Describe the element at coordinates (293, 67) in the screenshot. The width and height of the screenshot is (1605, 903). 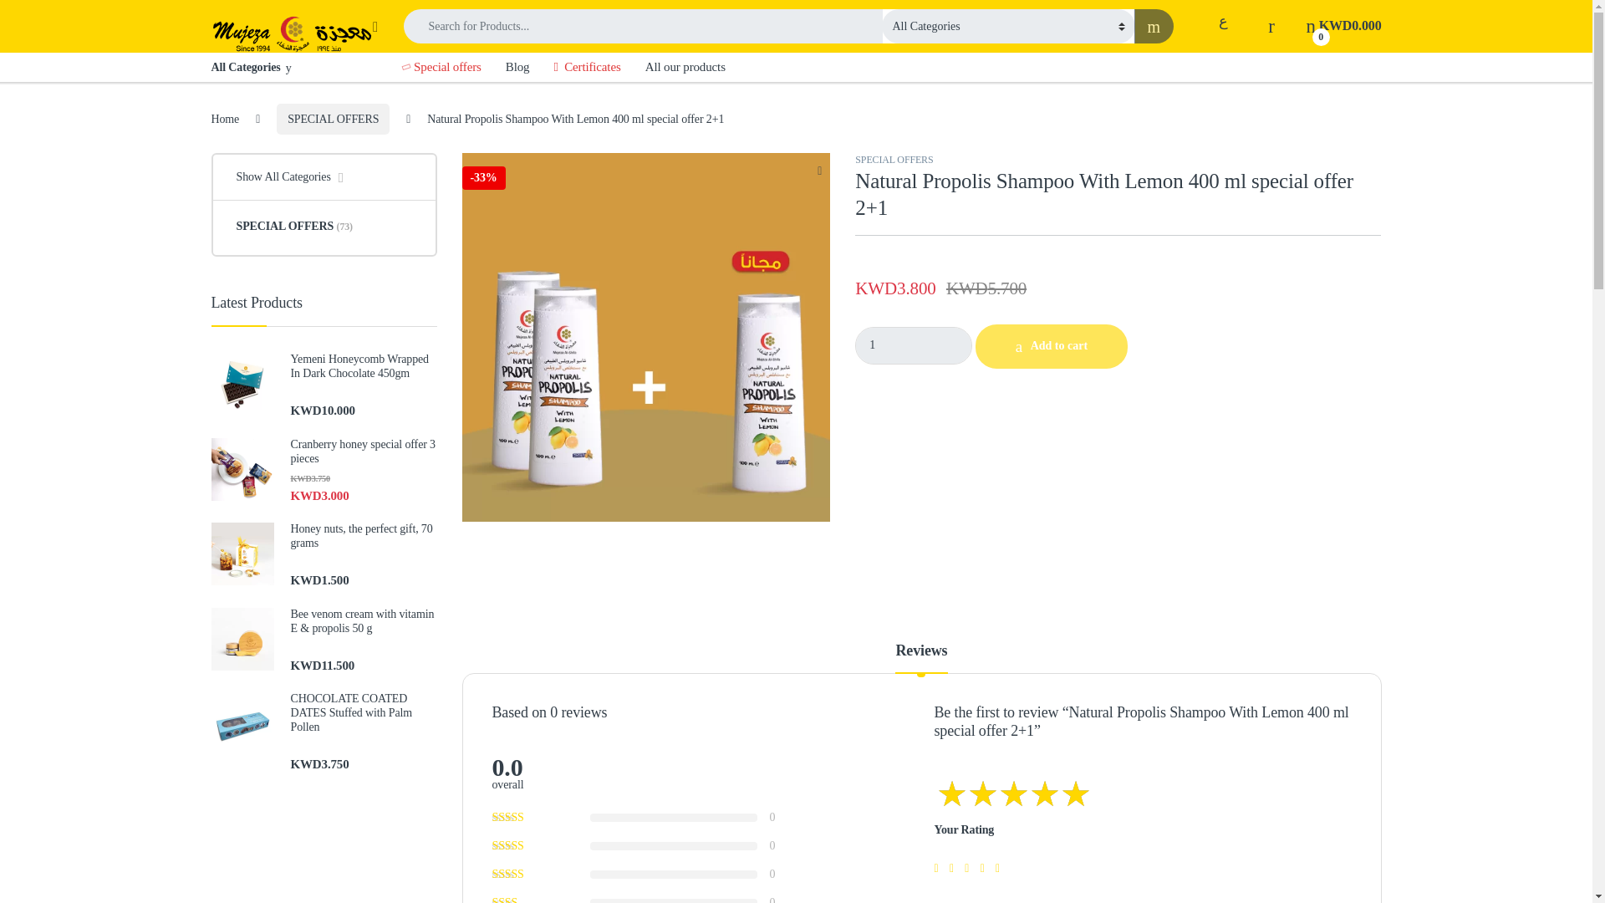
I see `All Categories` at that location.